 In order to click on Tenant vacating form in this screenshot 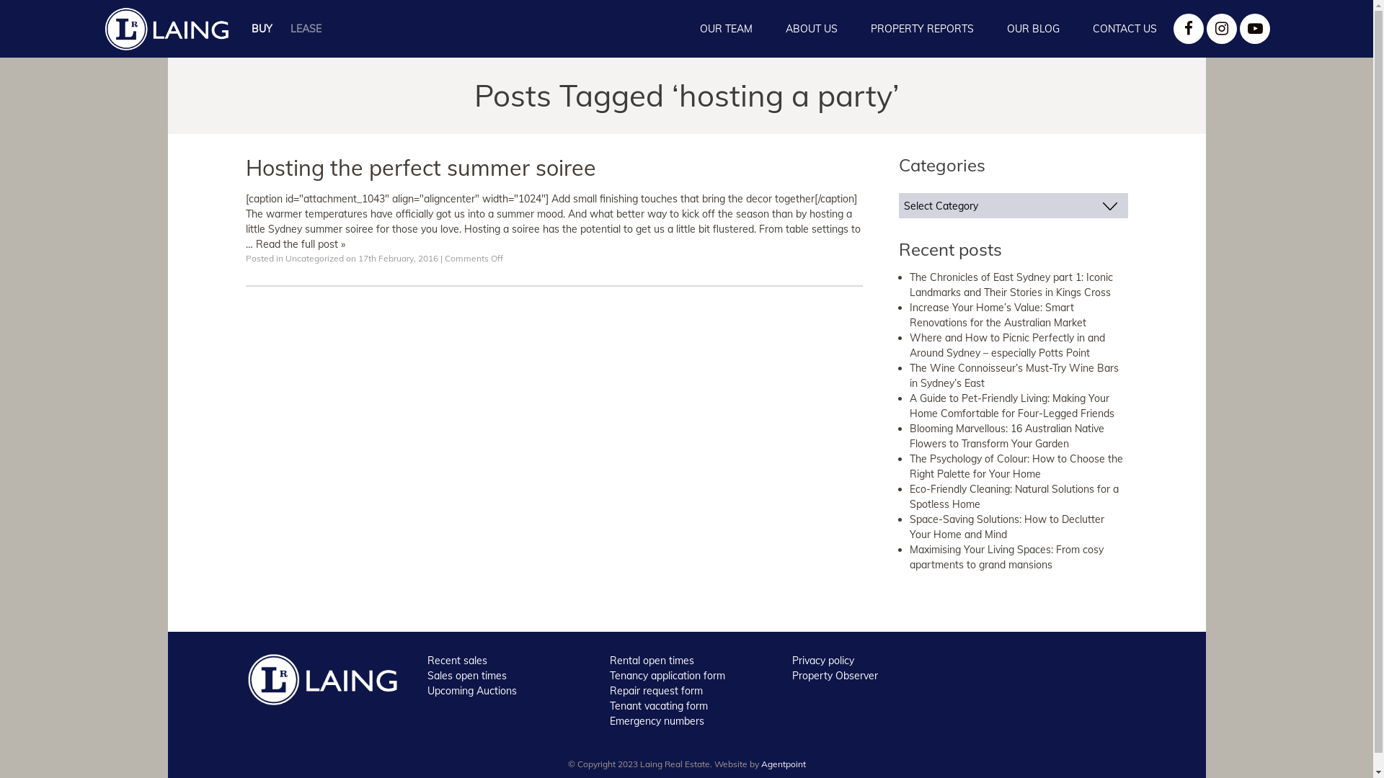, I will do `click(659, 706)`.